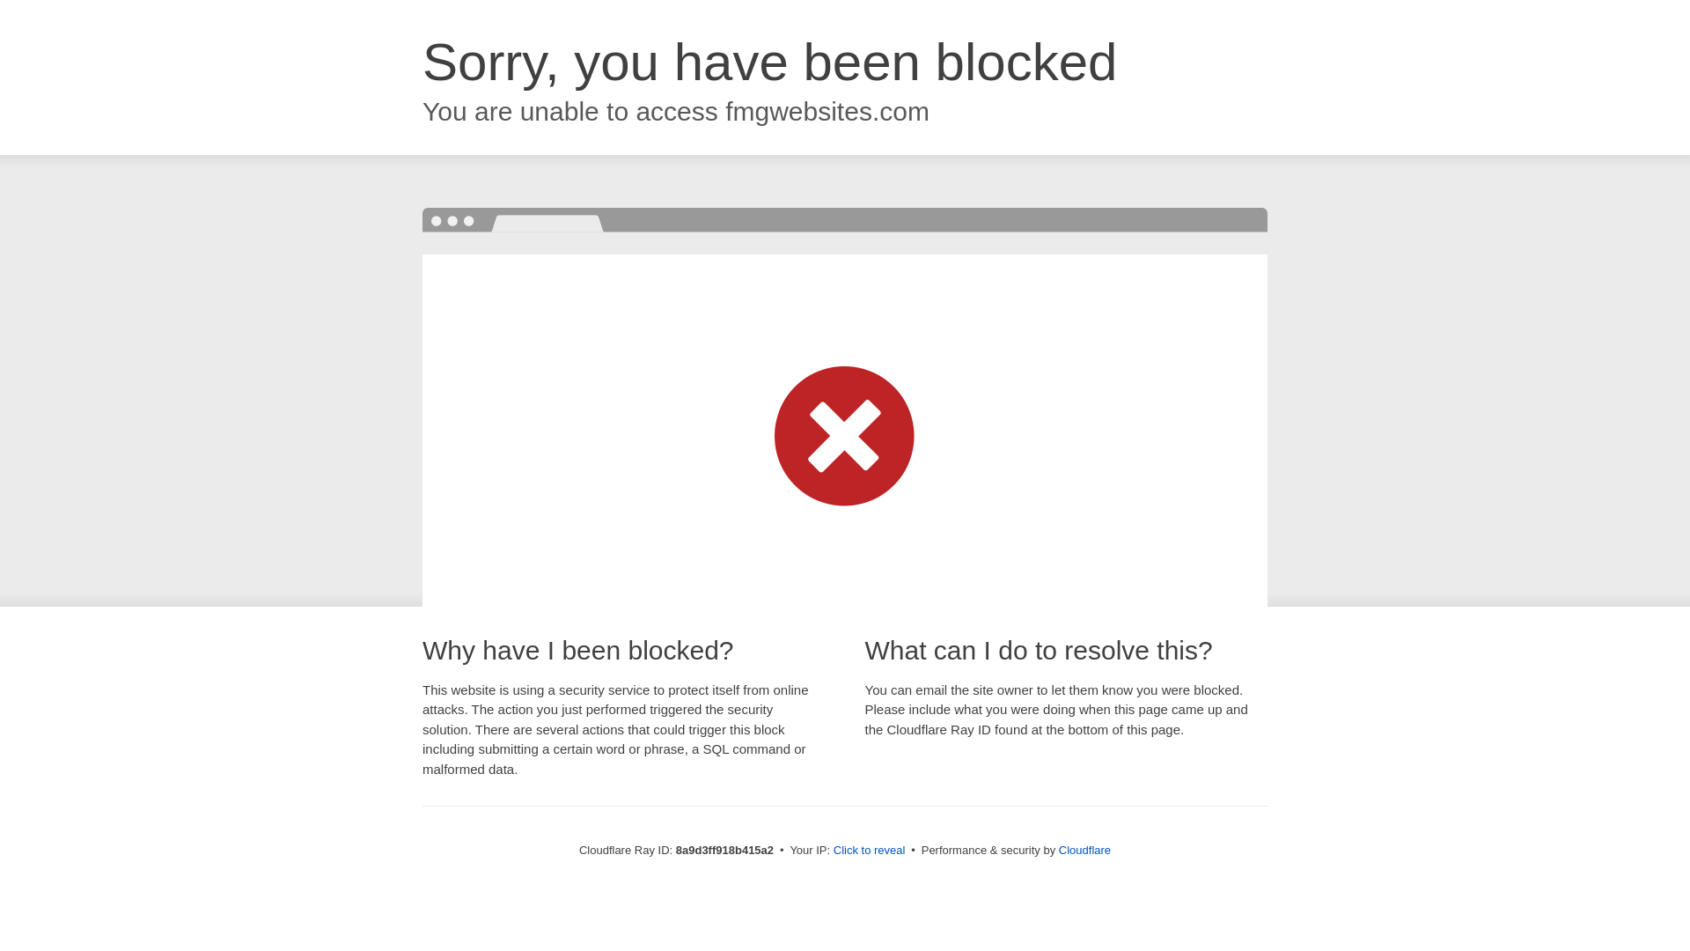 This screenshot has width=1690, height=951. What do you see at coordinates (870, 851) in the screenshot?
I see `Click to reveal` at bounding box center [870, 851].